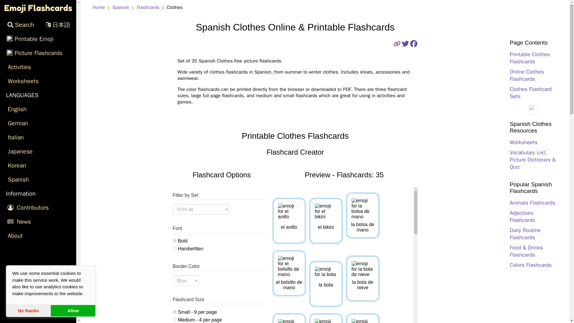  Describe the element at coordinates (38, 179) in the screenshot. I see `Spanish` at that location.